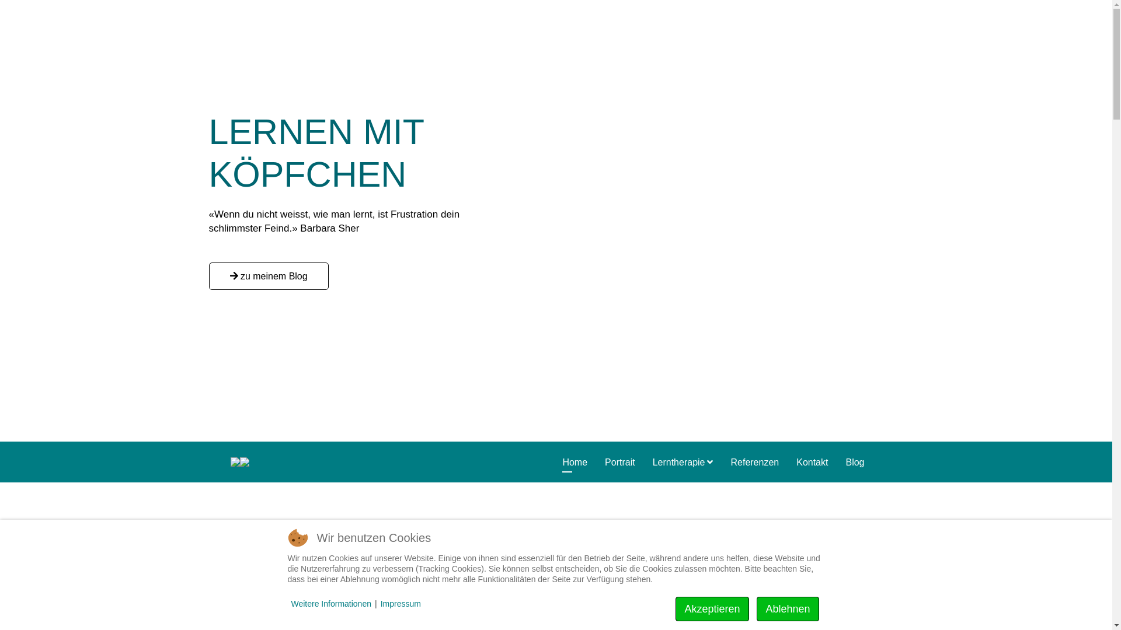  I want to click on Lerntherapie, so click(683, 462).